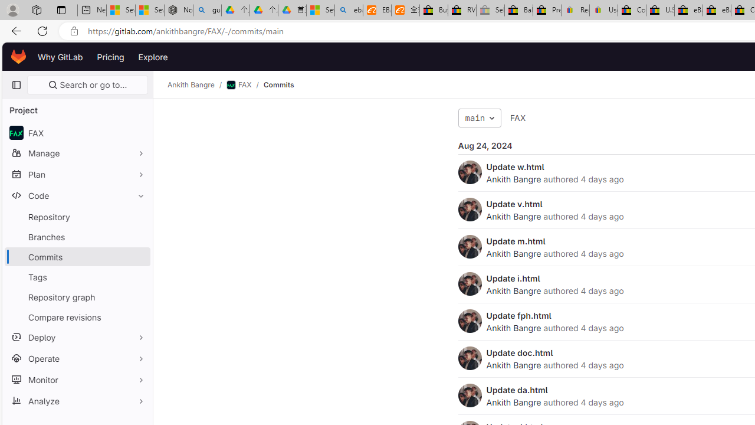 Image resolution: width=755 pixels, height=425 pixels. Describe the element at coordinates (77, 195) in the screenshot. I see `Code` at that location.